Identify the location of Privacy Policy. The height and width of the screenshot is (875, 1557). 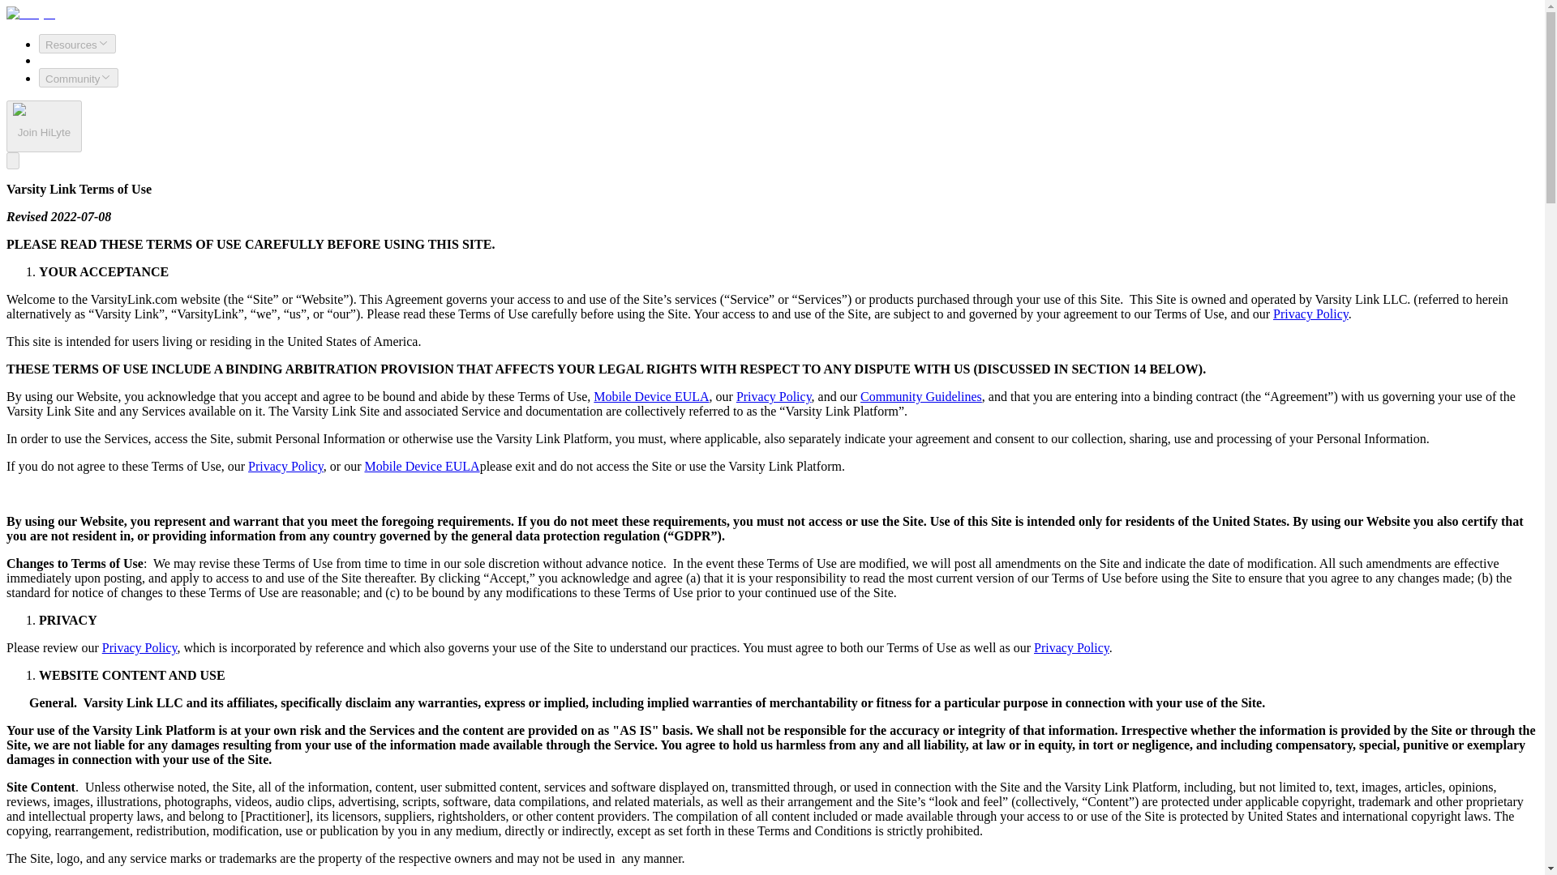
(1310, 314).